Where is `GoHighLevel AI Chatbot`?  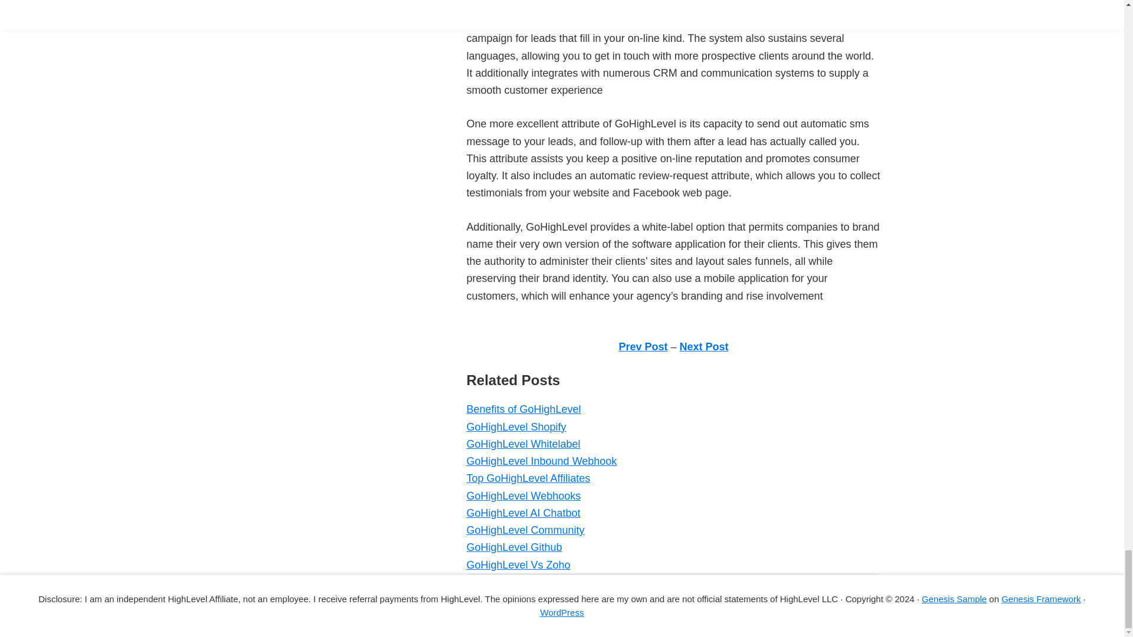 GoHighLevel AI Chatbot is located at coordinates (523, 513).